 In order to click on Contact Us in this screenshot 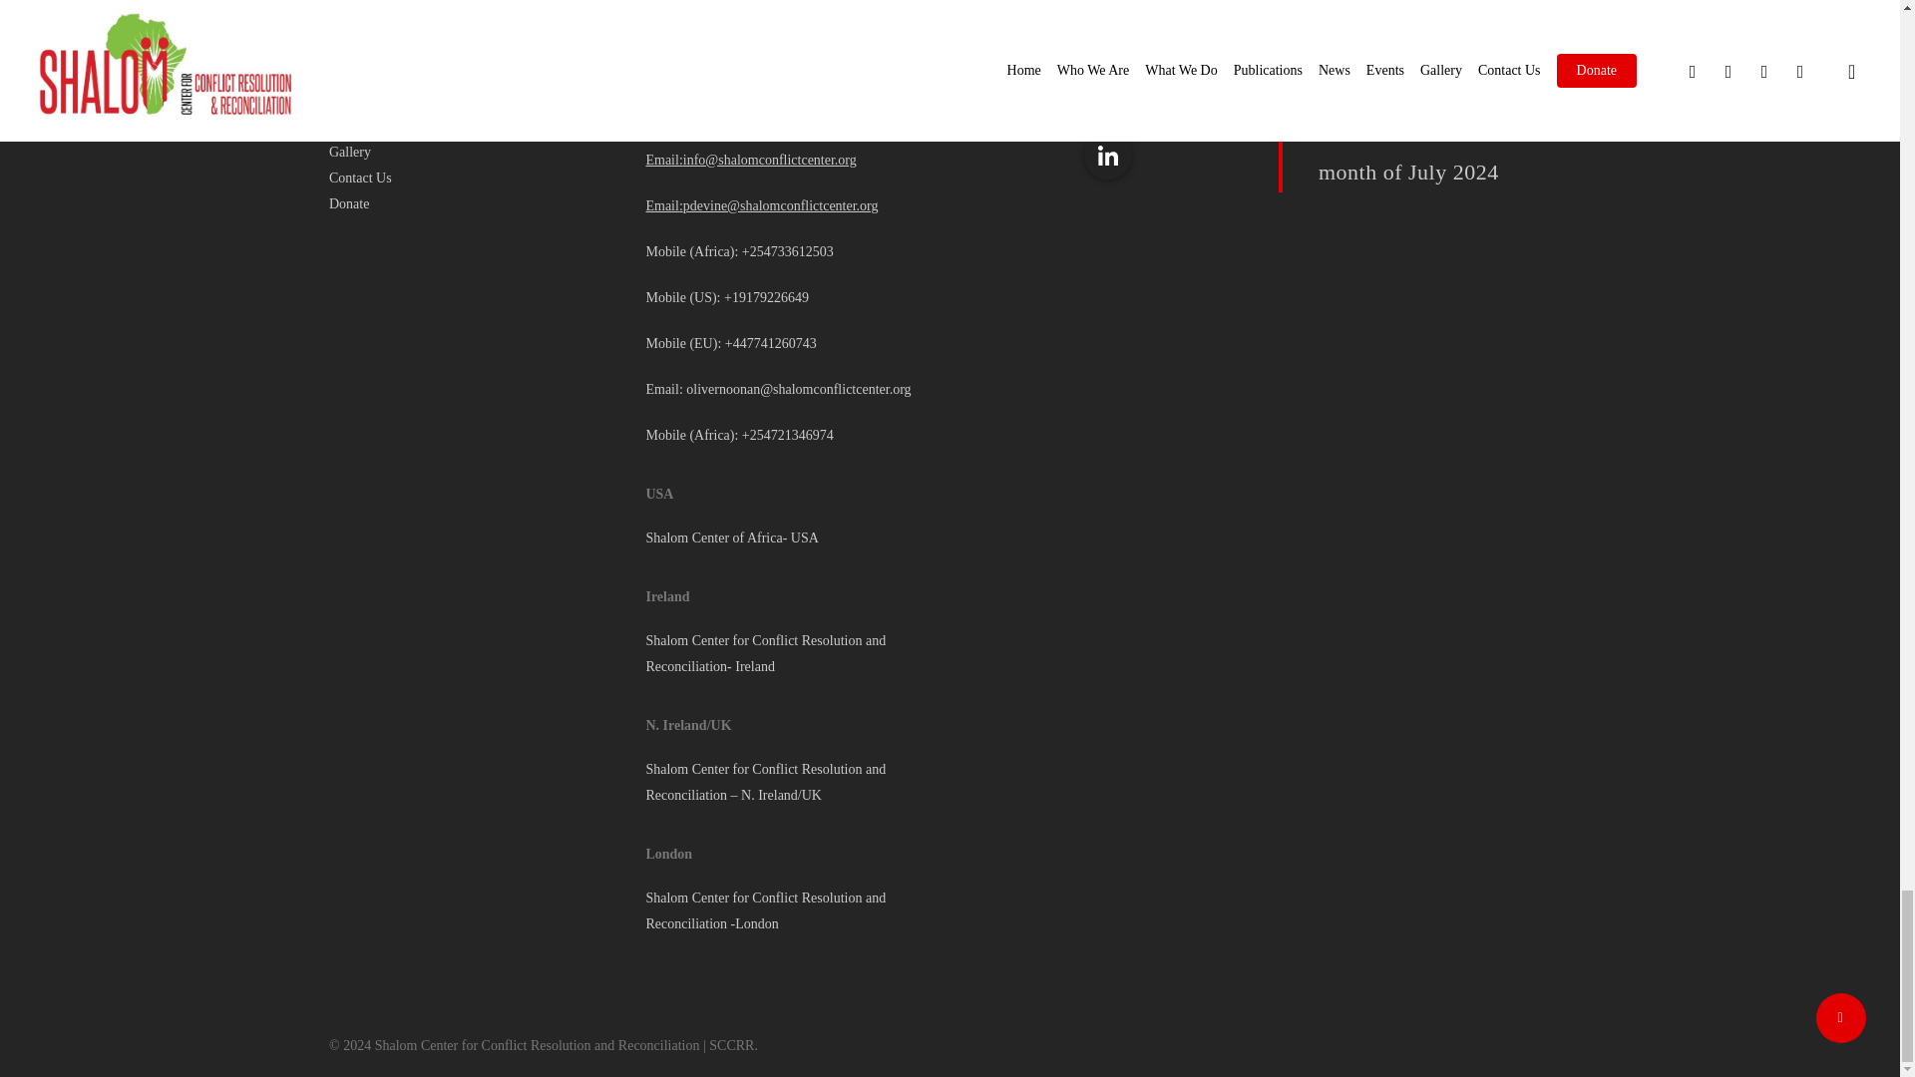, I will do `click(475, 179)`.